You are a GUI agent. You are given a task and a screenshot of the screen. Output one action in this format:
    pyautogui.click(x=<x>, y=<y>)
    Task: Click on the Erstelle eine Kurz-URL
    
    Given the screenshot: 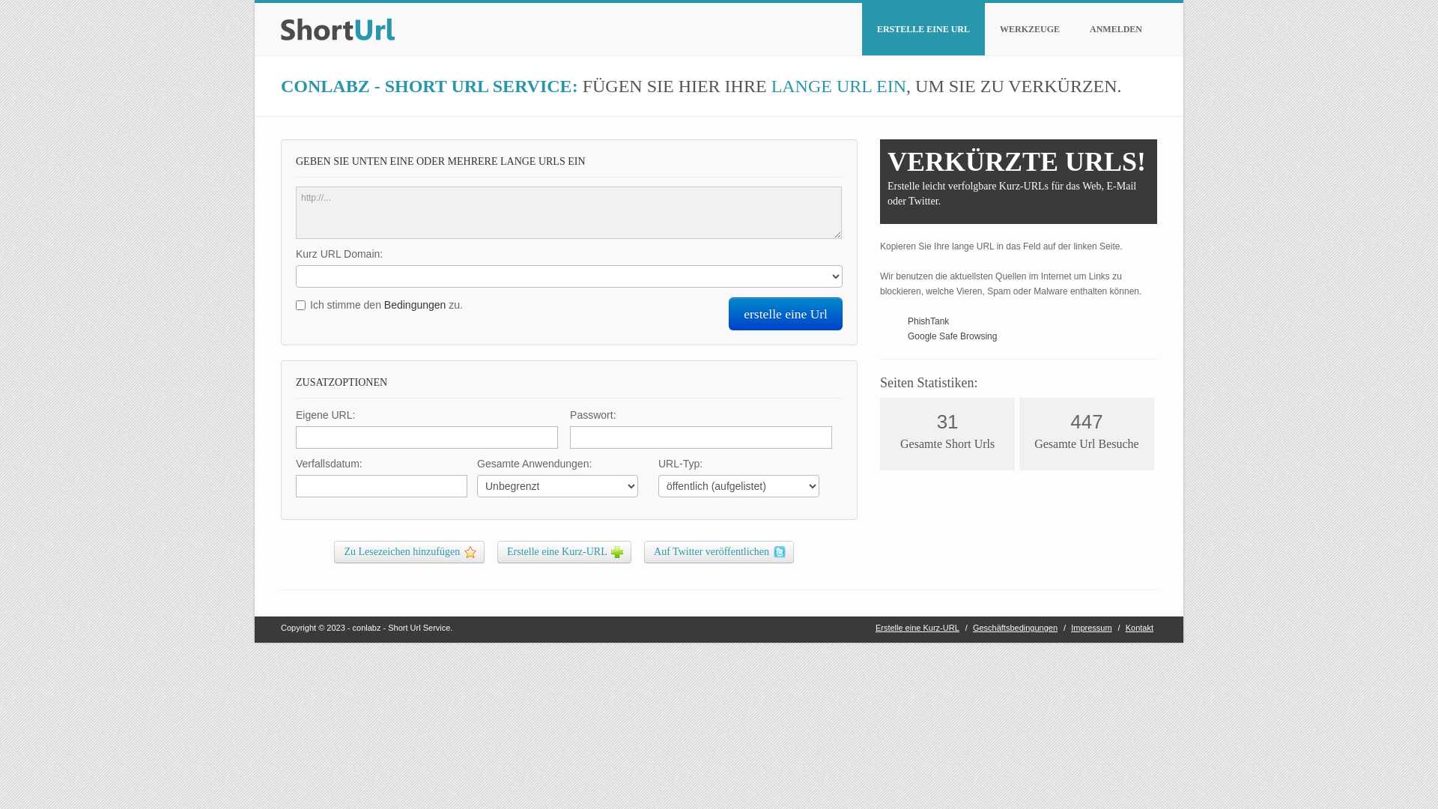 What is the action you would take?
    pyautogui.click(x=917, y=626)
    